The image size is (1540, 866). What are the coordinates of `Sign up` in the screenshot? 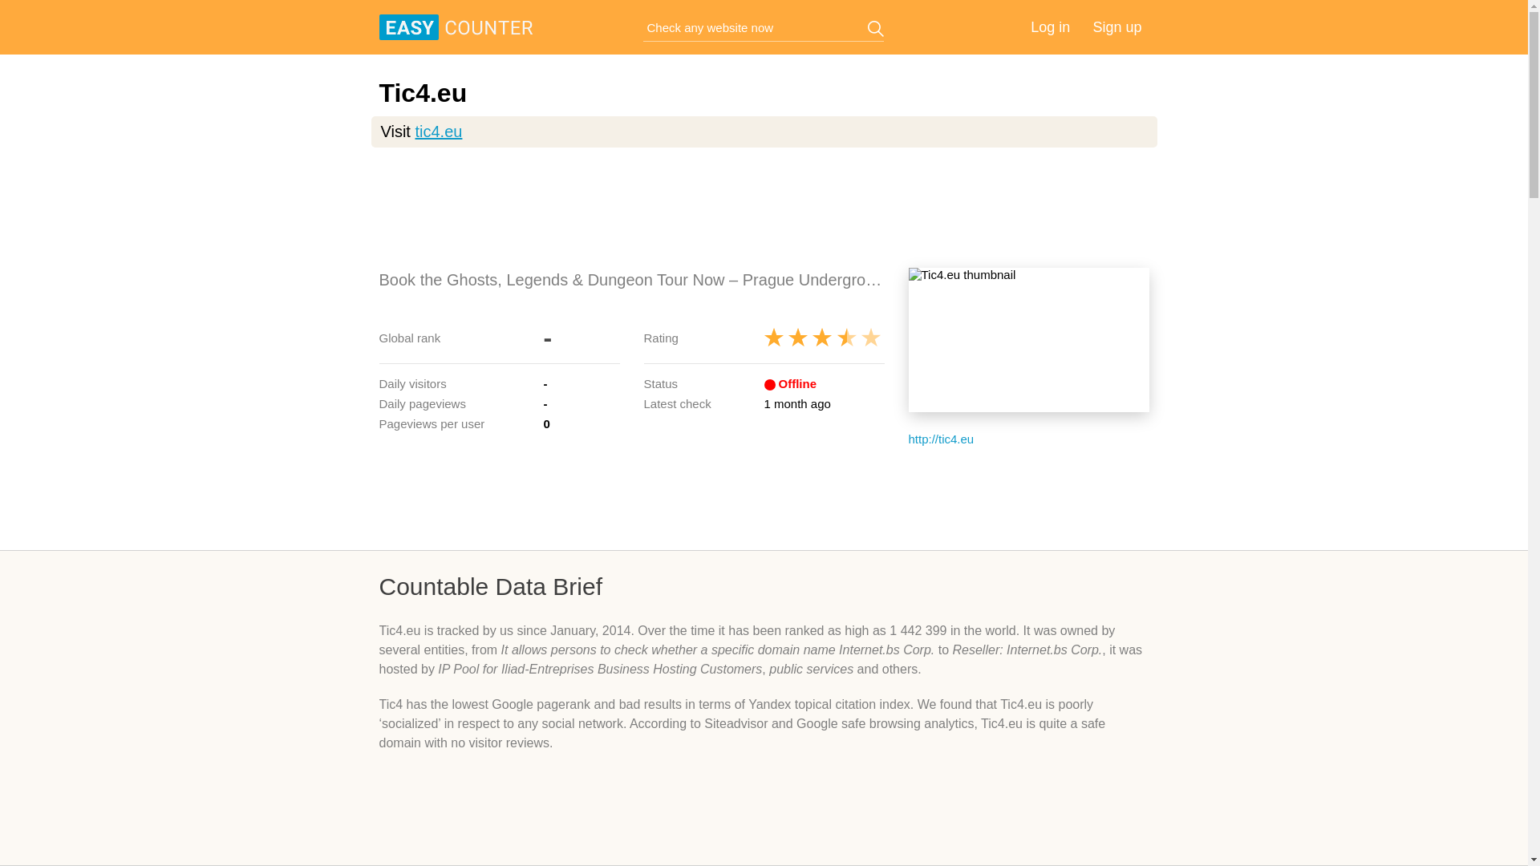 It's located at (1116, 27).